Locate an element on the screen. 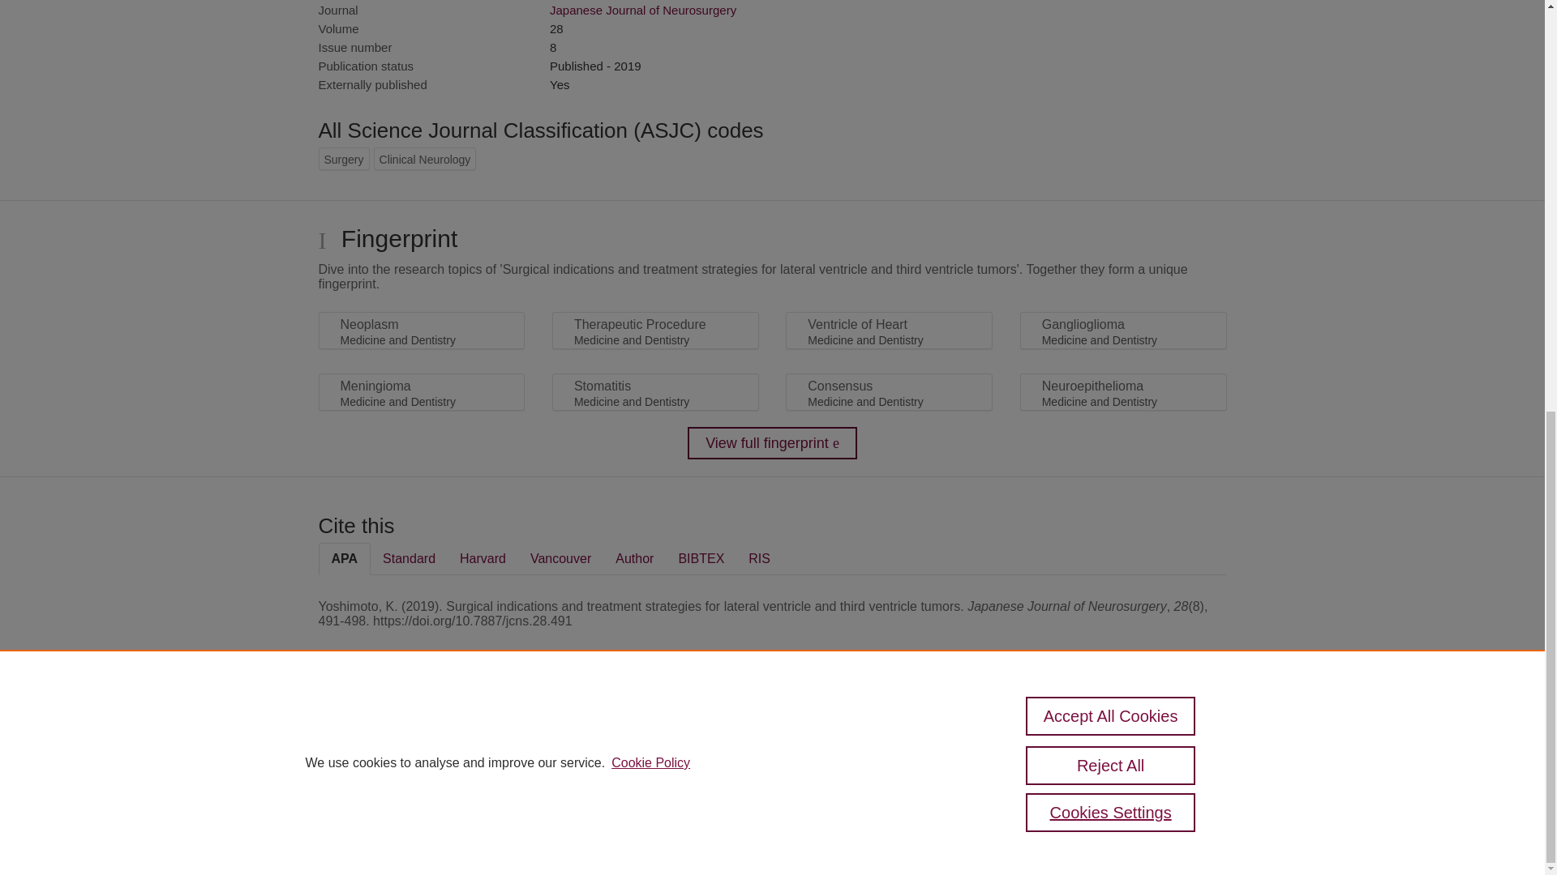 The width and height of the screenshot is (1557, 875). Japanese Journal of Neurosurgery is located at coordinates (642, 10).